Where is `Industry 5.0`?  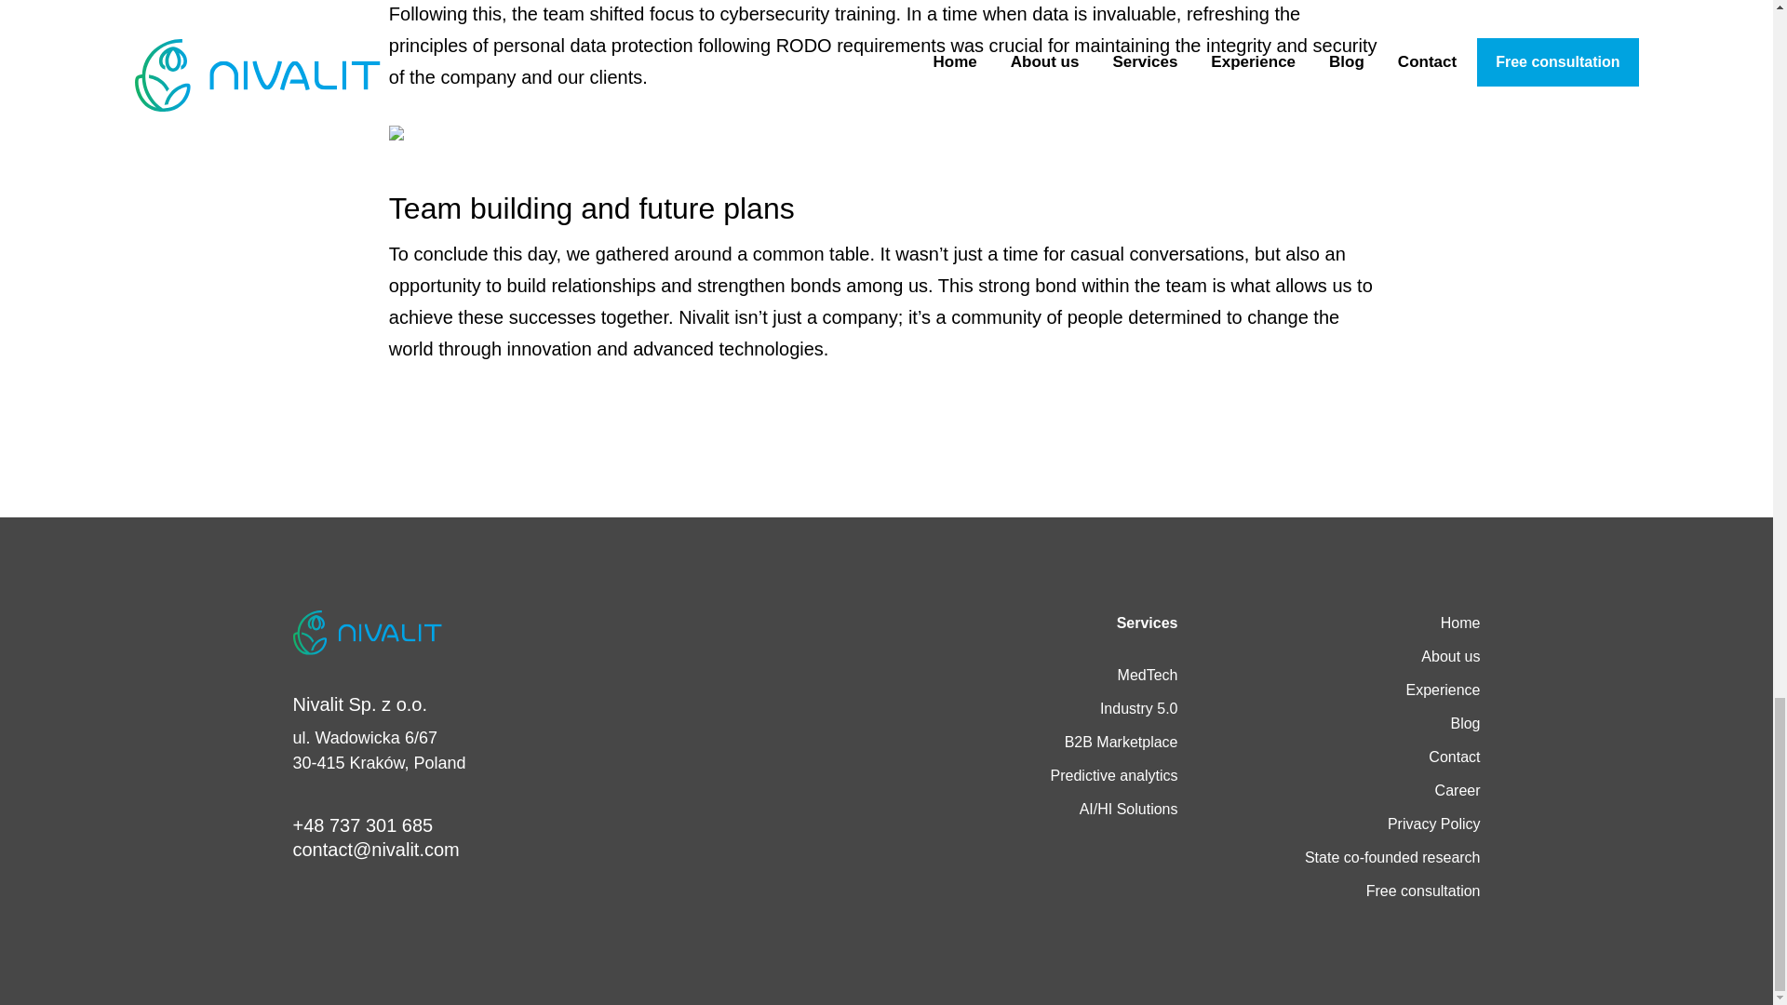 Industry 5.0 is located at coordinates (1139, 709).